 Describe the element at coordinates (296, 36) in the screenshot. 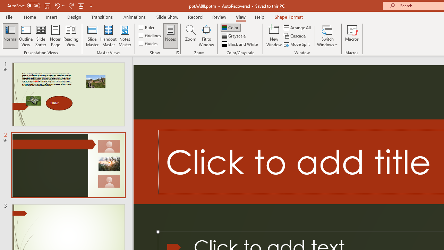

I see `Cascade` at that location.